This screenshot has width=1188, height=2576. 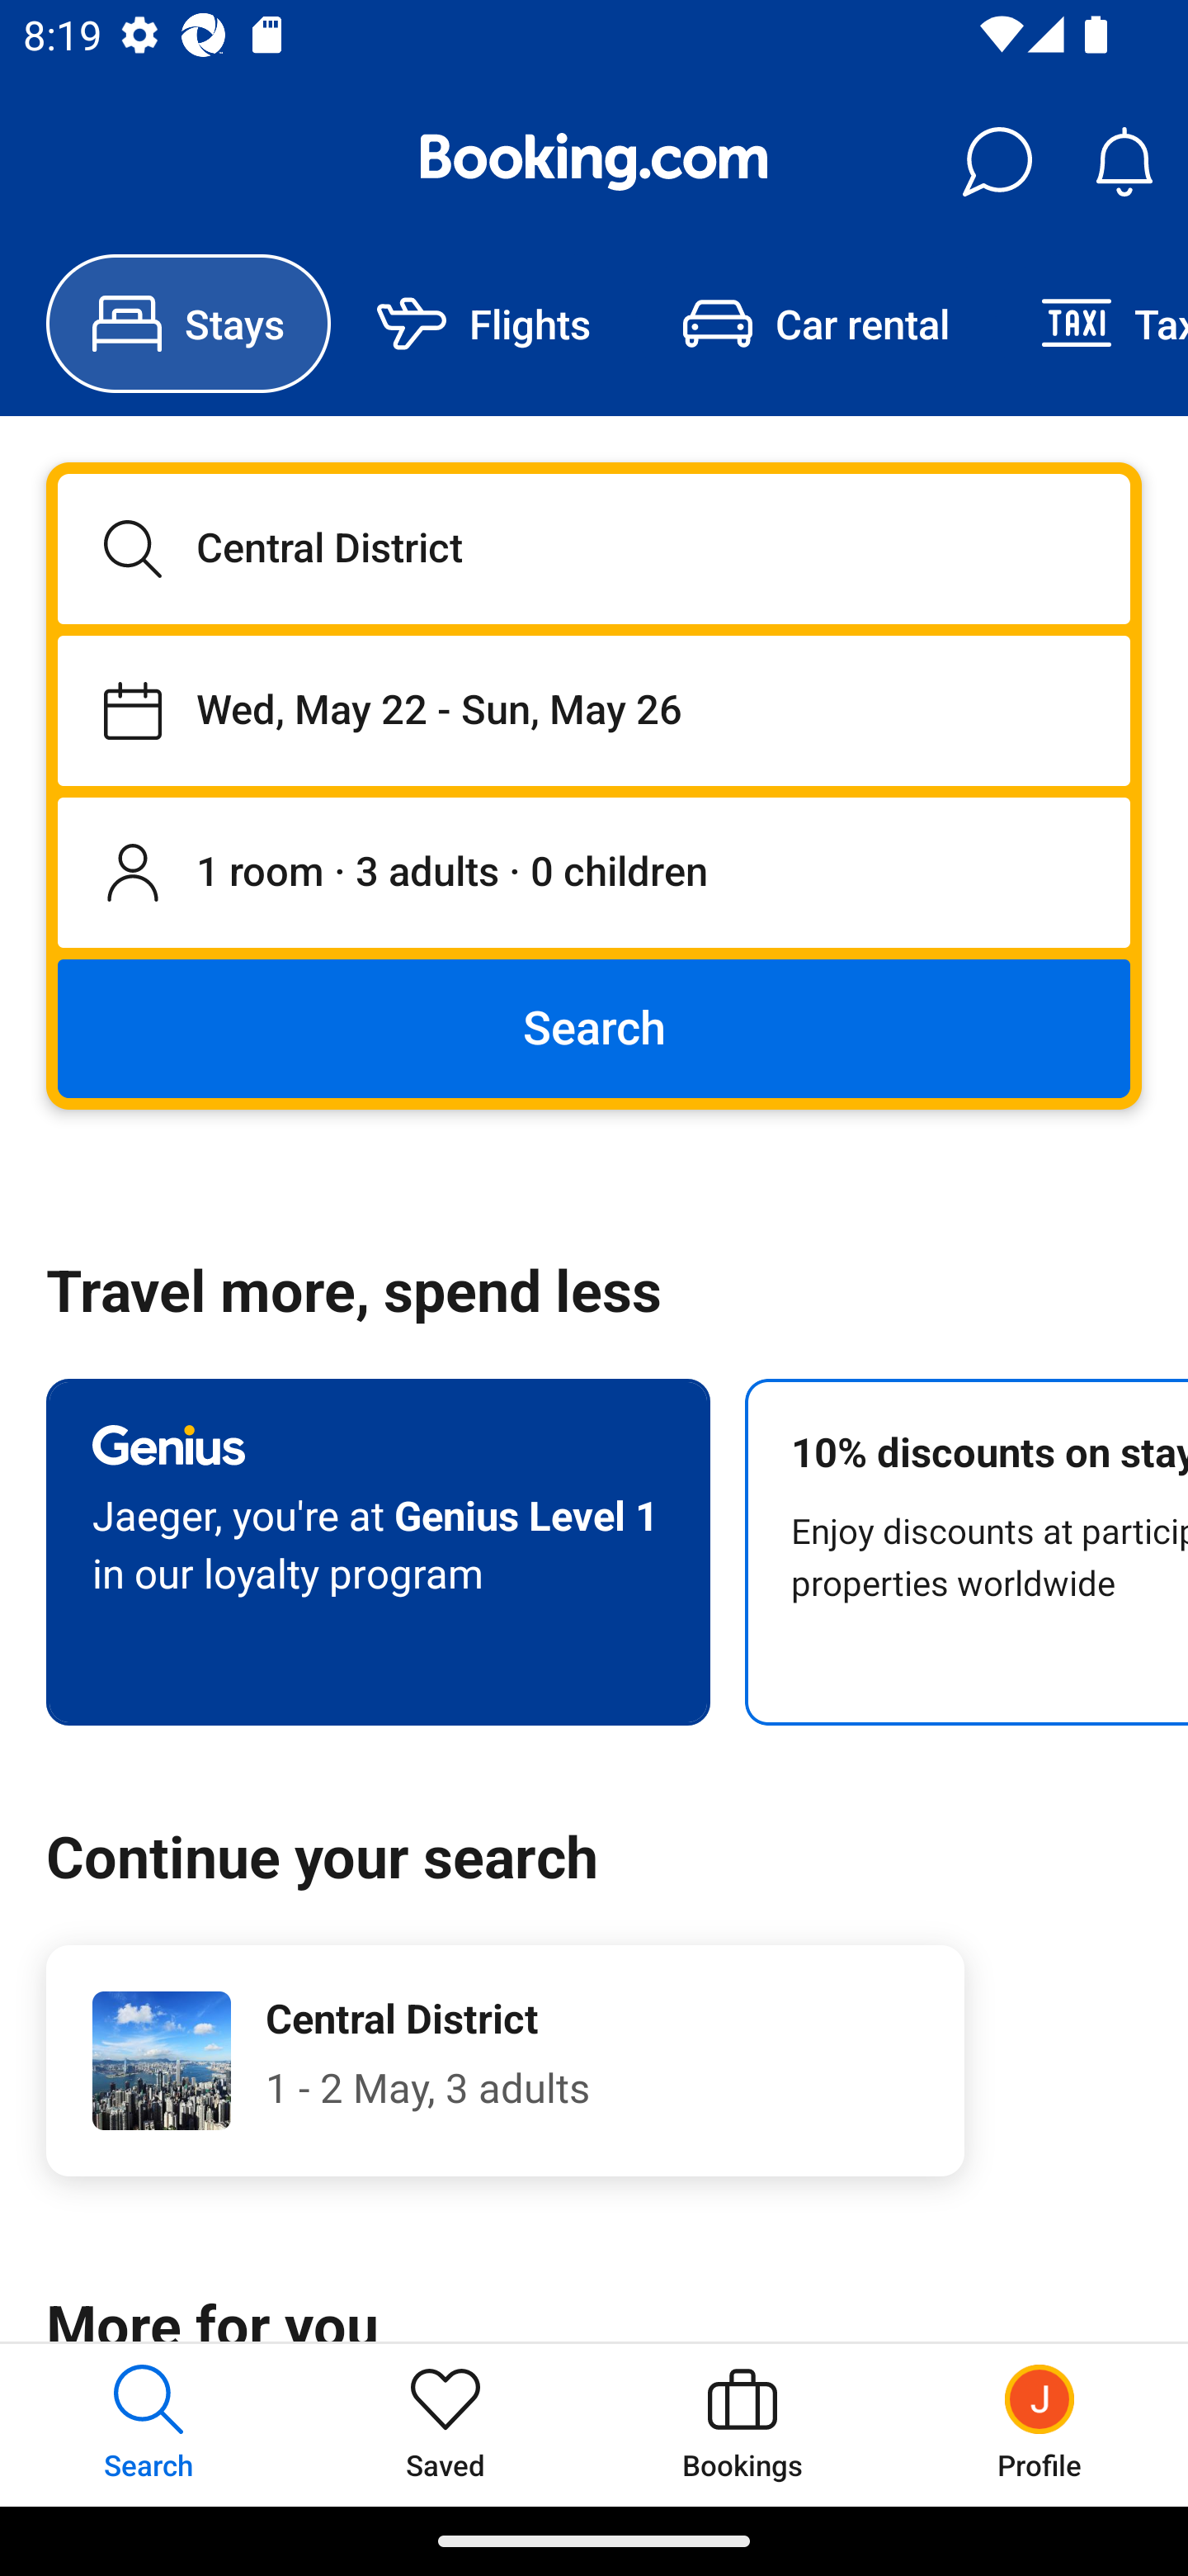 What do you see at coordinates (1124, 162) in the screenshot?
I see `Notifications` at bounding box center [1124, 162].